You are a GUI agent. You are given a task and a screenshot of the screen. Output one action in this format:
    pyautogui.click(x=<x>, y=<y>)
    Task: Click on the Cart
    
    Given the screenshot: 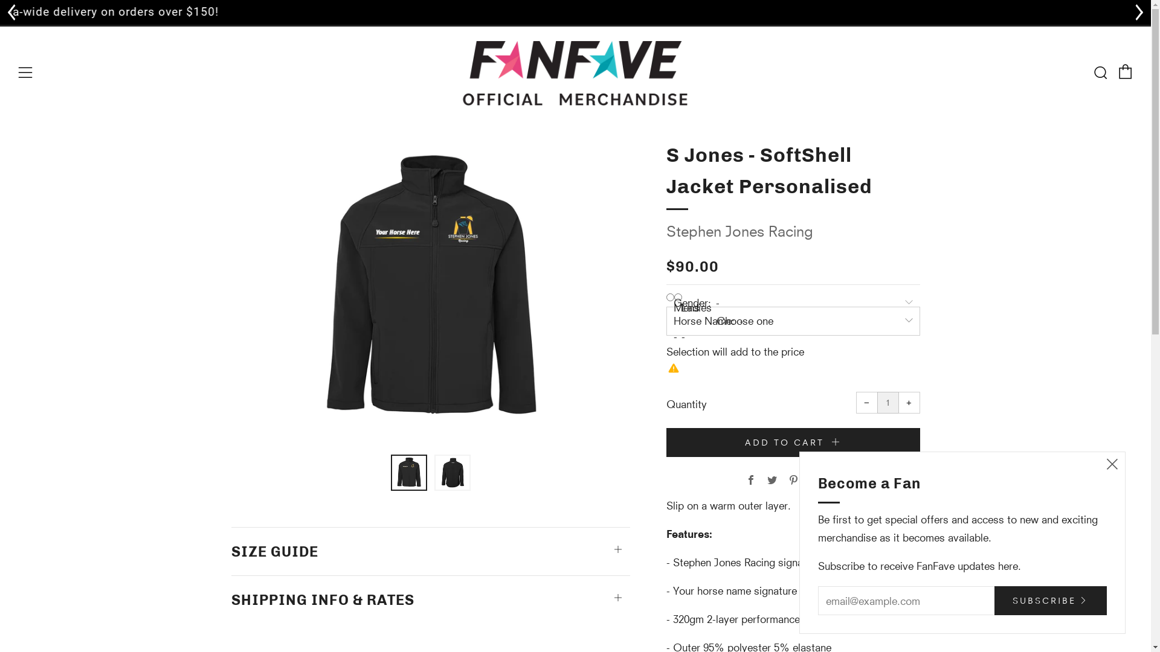 What is the action you would take?
    pyautogui.click(x=1126, y=72)
    